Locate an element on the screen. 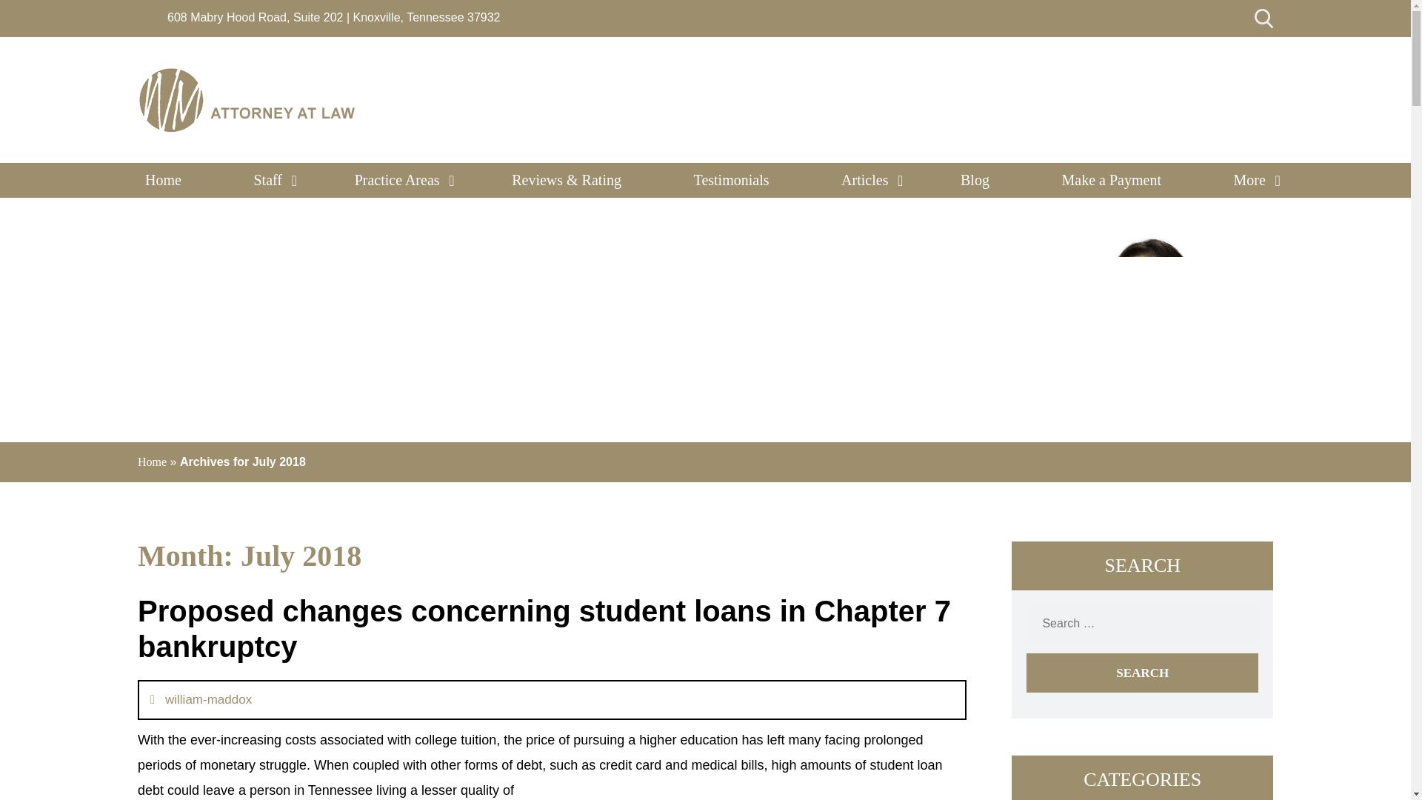 This screenshot has height=800, width=1422. 865-293-4953 is located at coordinates (1172, 118).